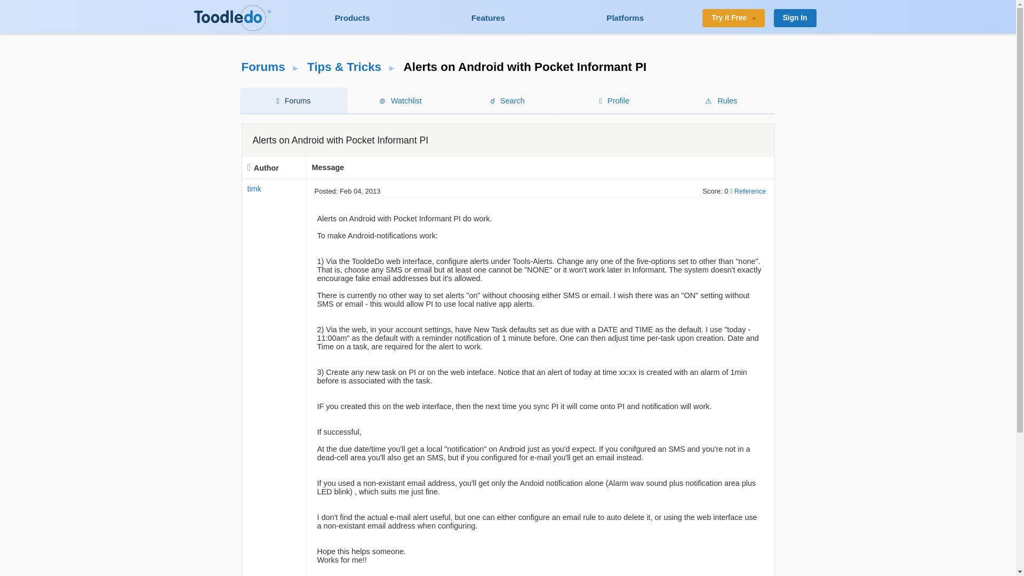 Image resolution: width=1024 pixels, height=576 pixels. I want to click on Search, so click(507, 100).